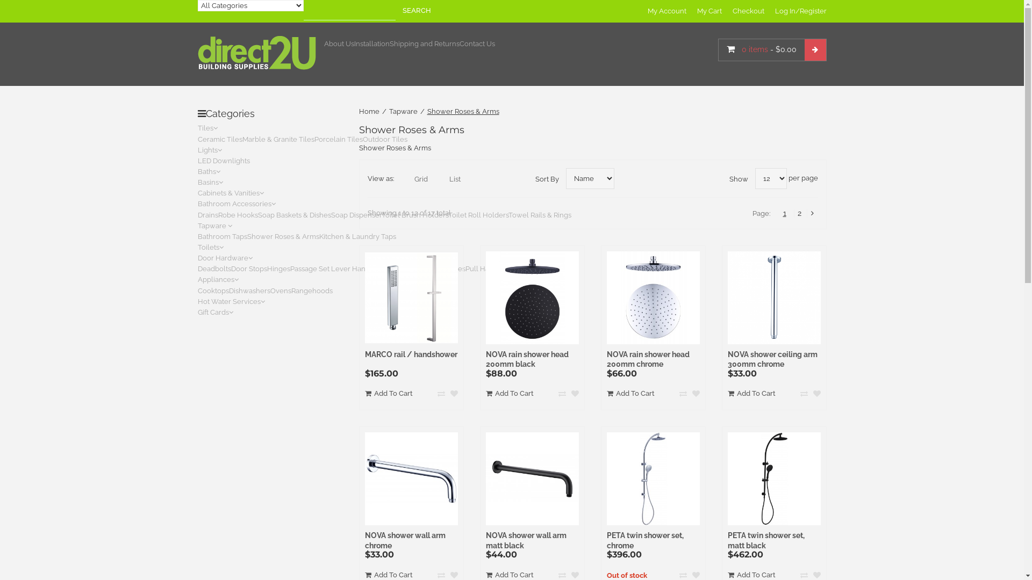  Describe the element at coordinates (478, 215) in the screenshot. I see `Toilet Roll Holders` at that location.